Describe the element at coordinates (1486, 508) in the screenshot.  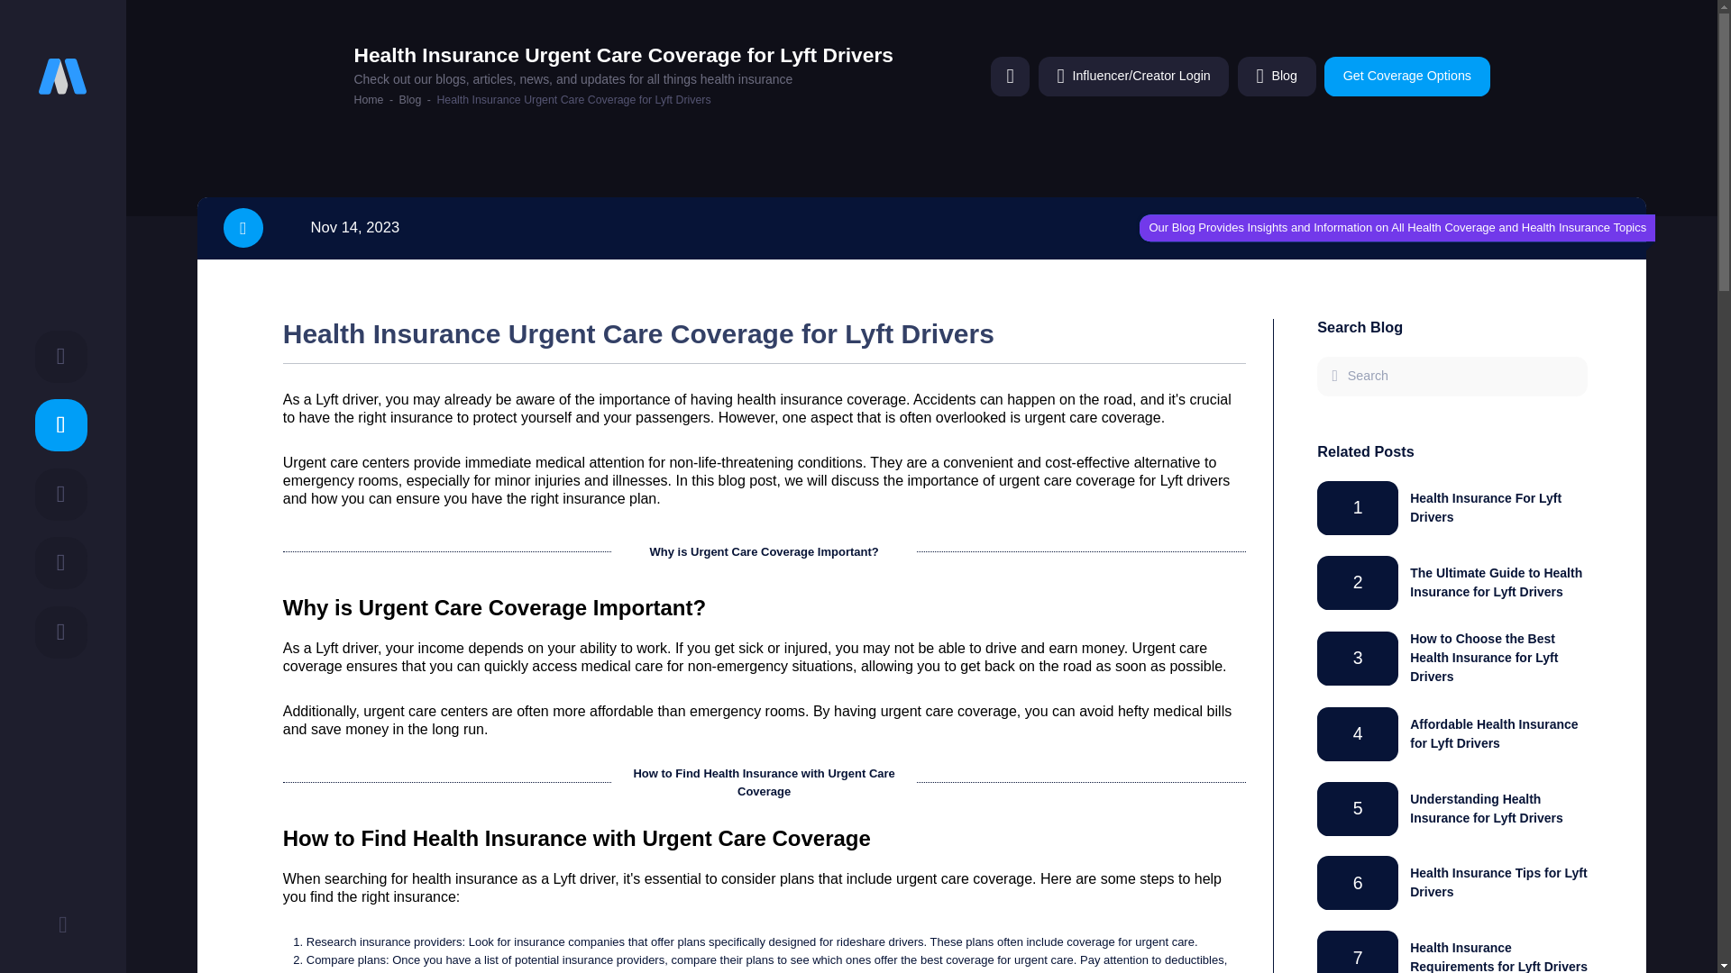
I see `Health Insurance For Lyft Drivers` at that location.